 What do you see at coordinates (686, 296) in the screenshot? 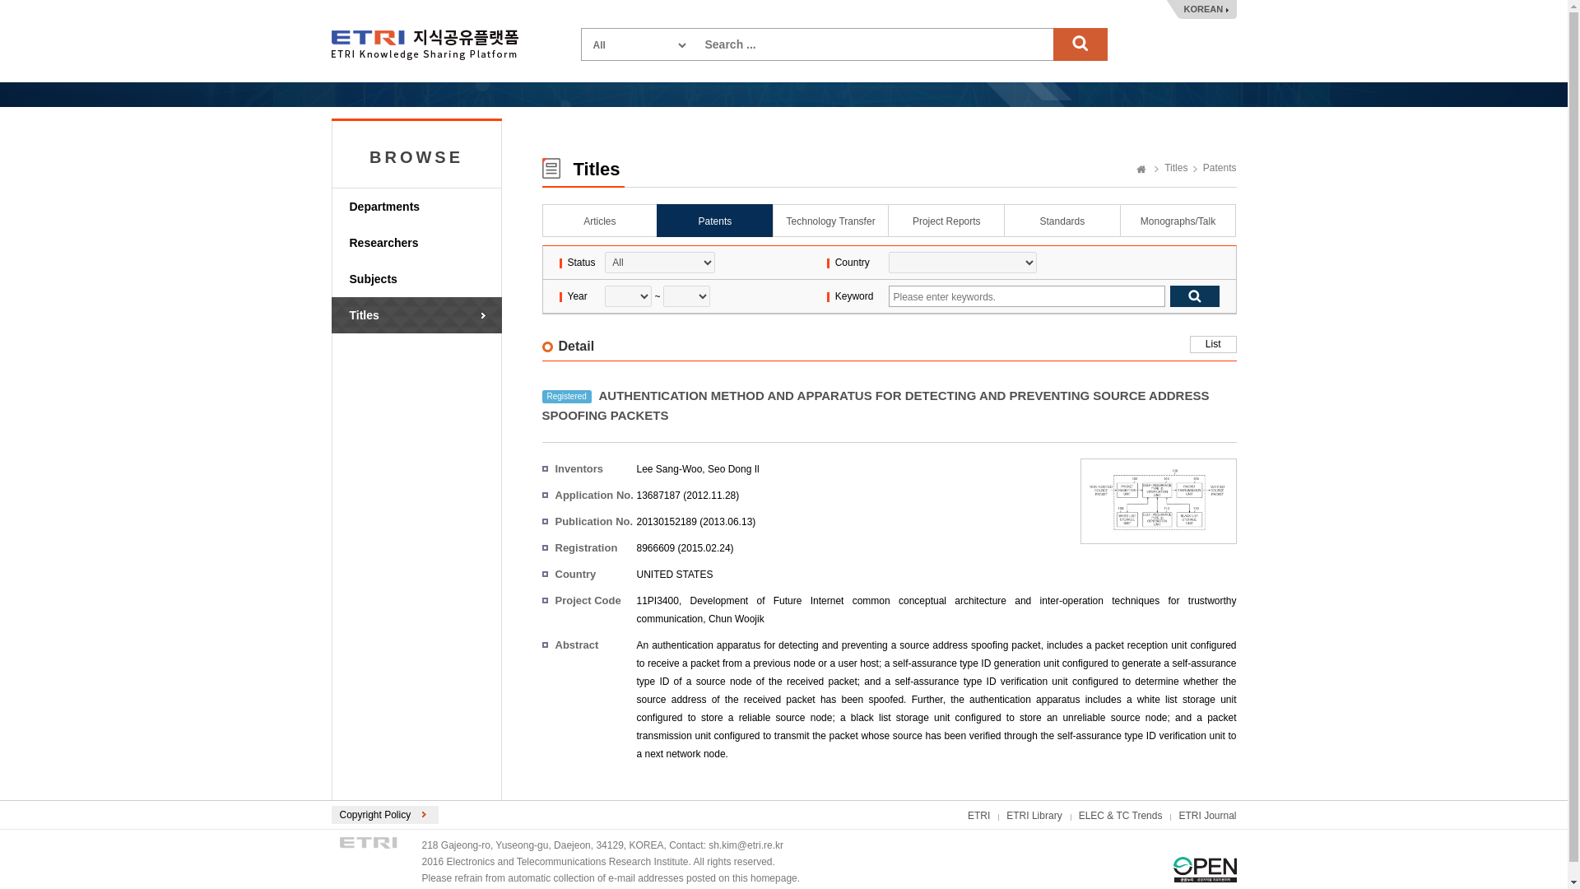
I see `to` at bounding box center [686, 296].